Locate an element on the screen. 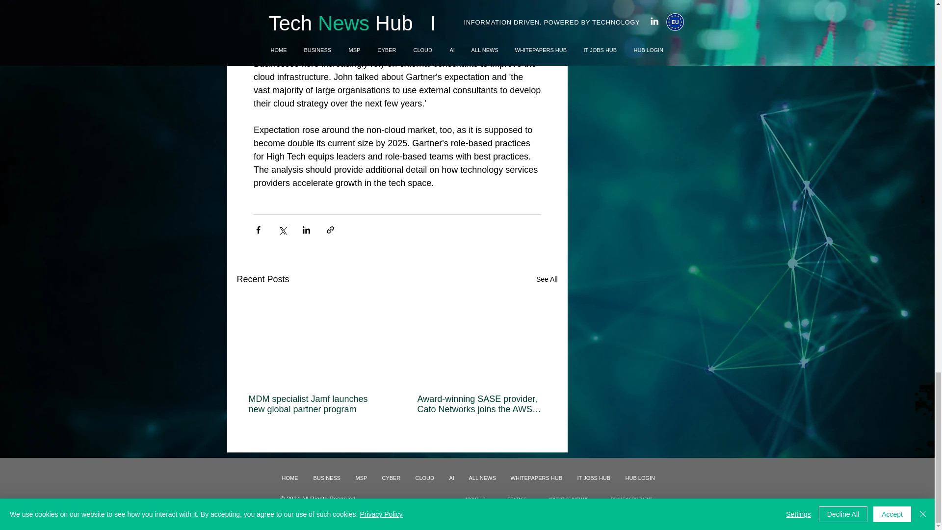 The width and height of the screenshot is (942, 530). HOME is located at coordinates (290, 478).